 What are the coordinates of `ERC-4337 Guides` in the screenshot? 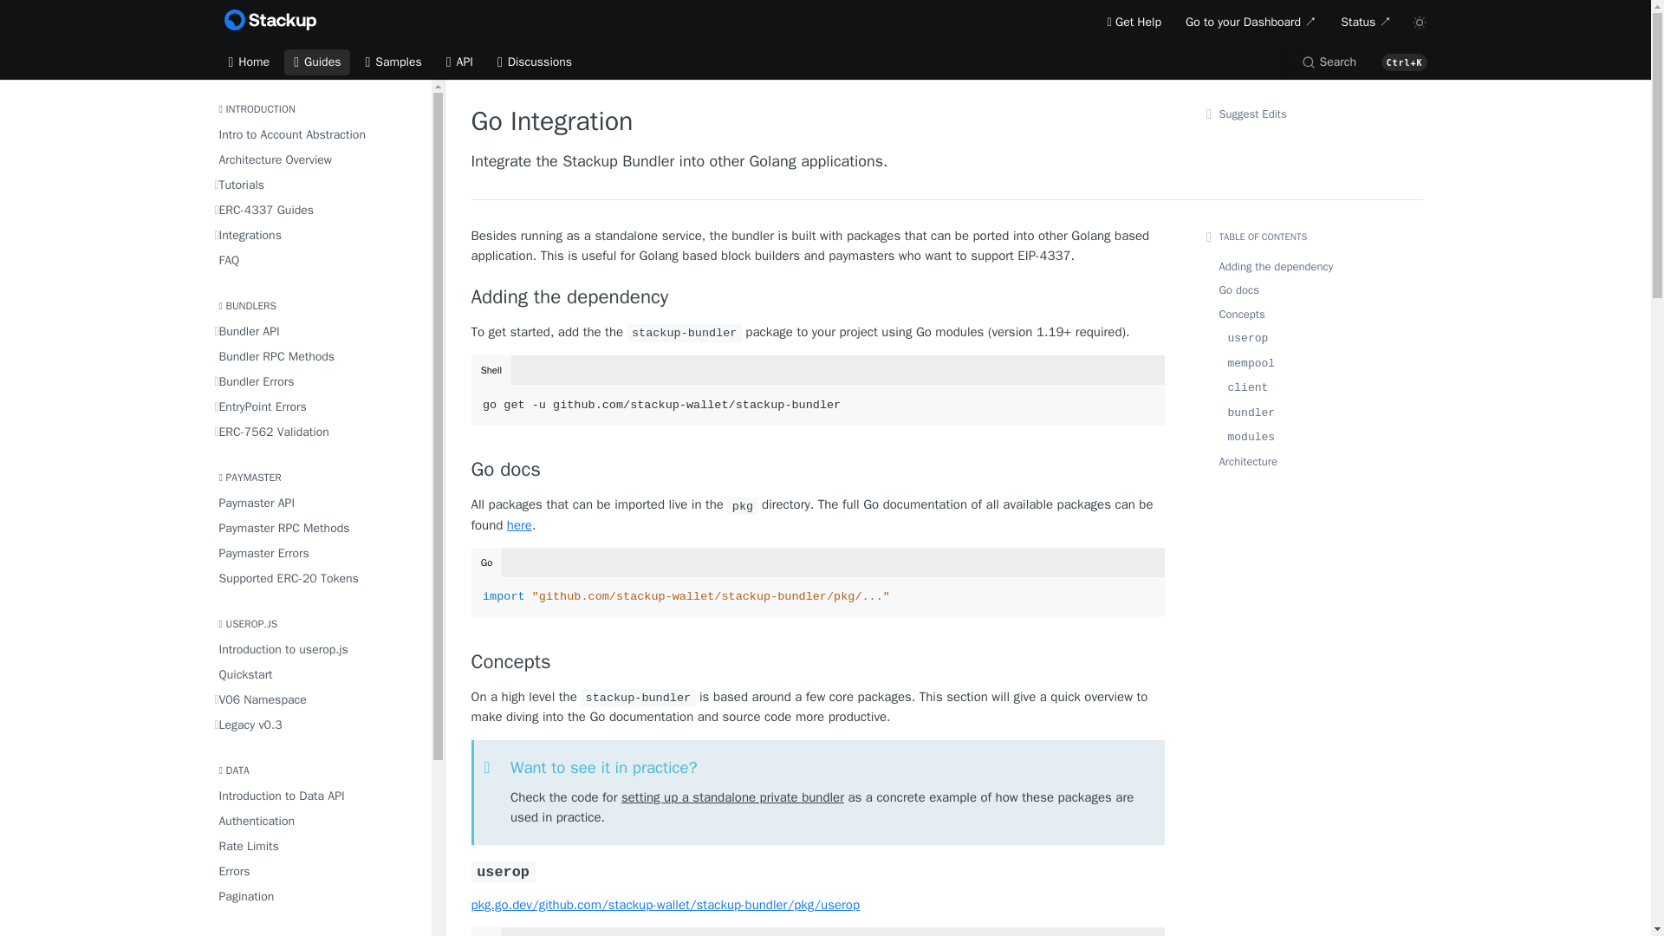 It's located at (317, 210).